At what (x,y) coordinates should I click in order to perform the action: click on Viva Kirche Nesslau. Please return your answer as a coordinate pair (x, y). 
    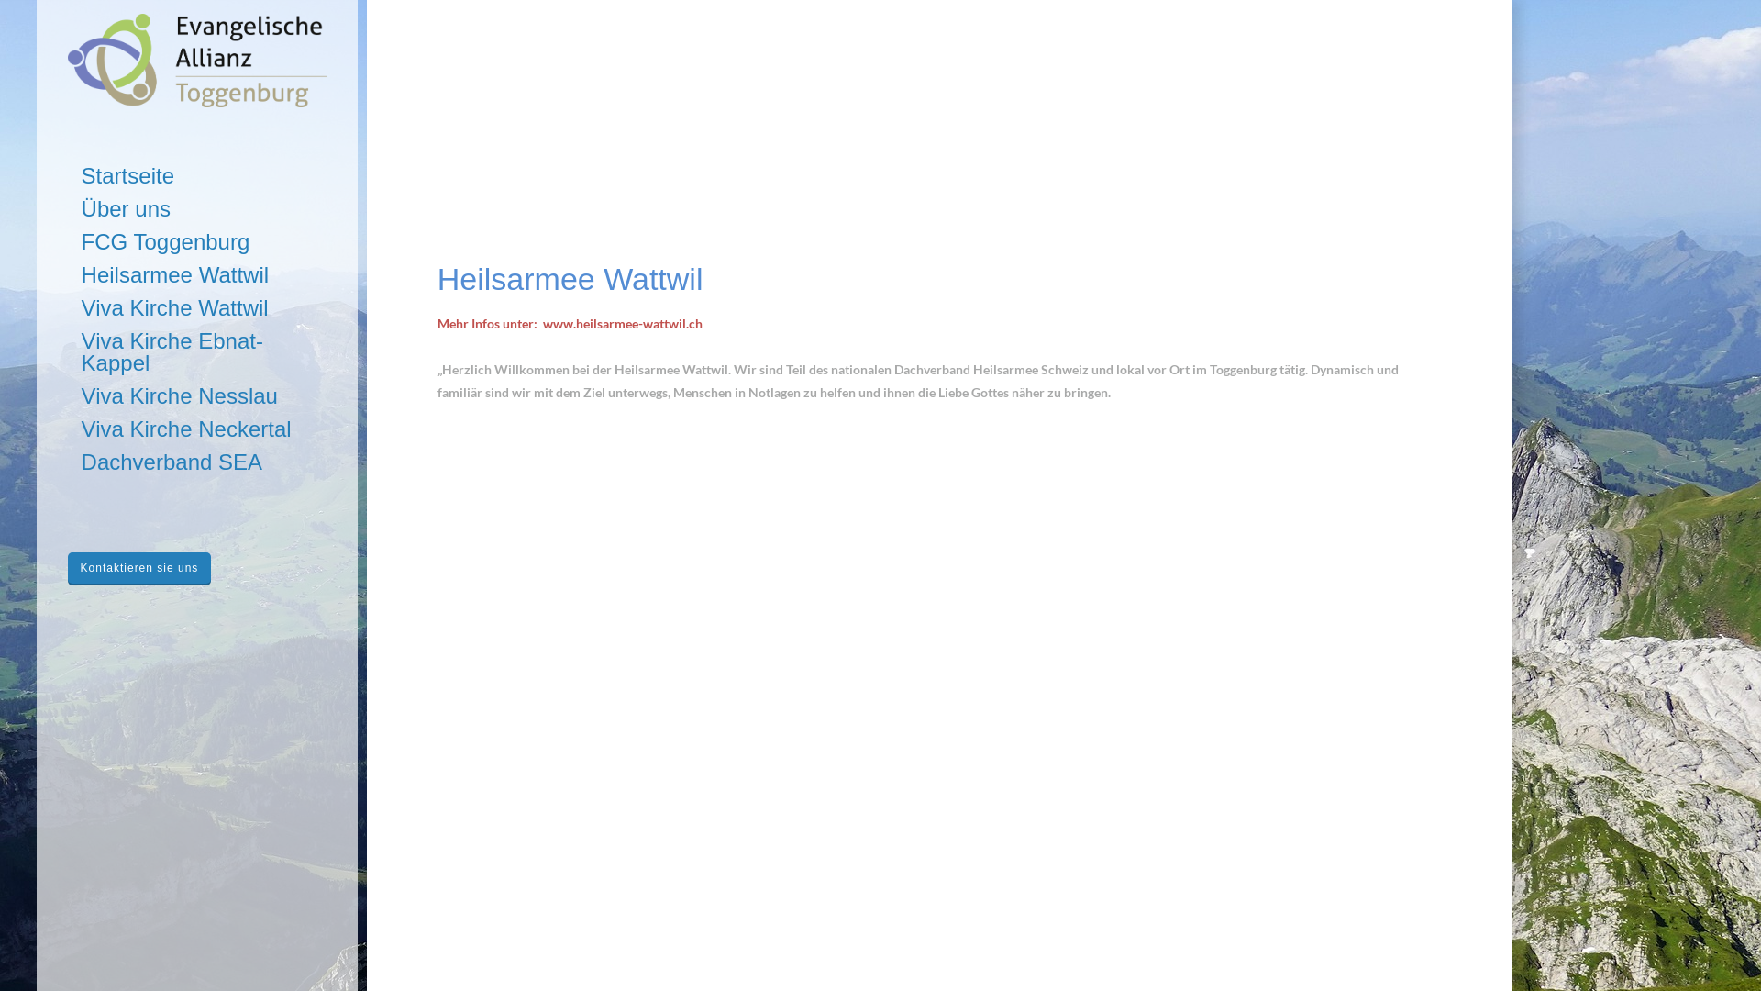
    Looking at the image, I should click on (198, 397).